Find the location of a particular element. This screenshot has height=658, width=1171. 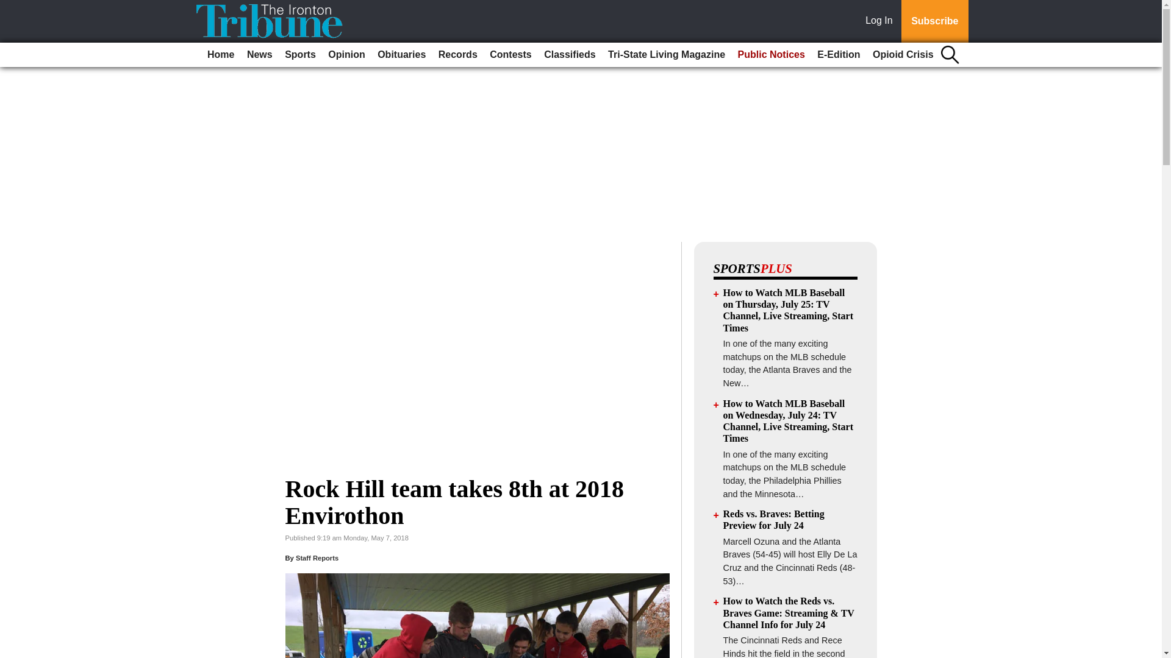

Classifieds is located at coordinates (569, 55).